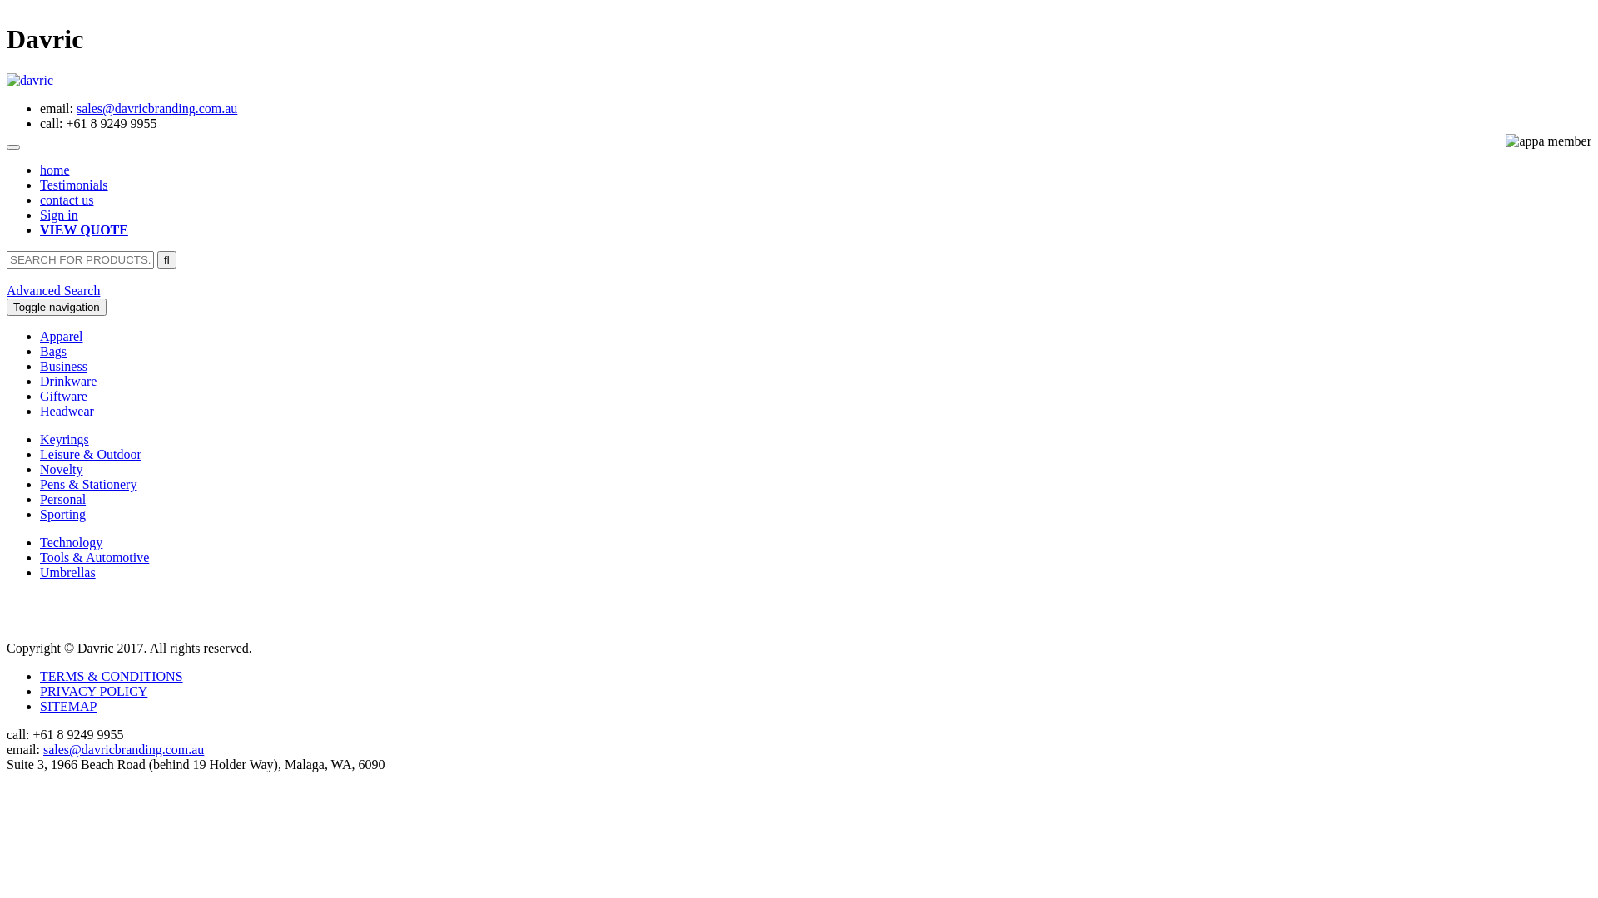  What do you see at coordinates (62, 469) in the screenshot?
I see `Novelty` at bounding box center [62, 469].